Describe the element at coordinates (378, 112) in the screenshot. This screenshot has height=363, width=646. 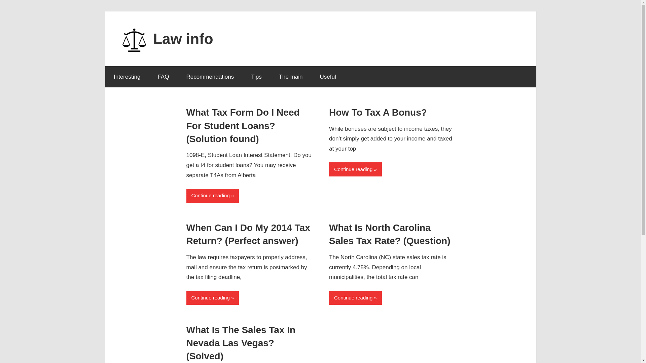
I see `How To Tax A Bonus?` at that location.